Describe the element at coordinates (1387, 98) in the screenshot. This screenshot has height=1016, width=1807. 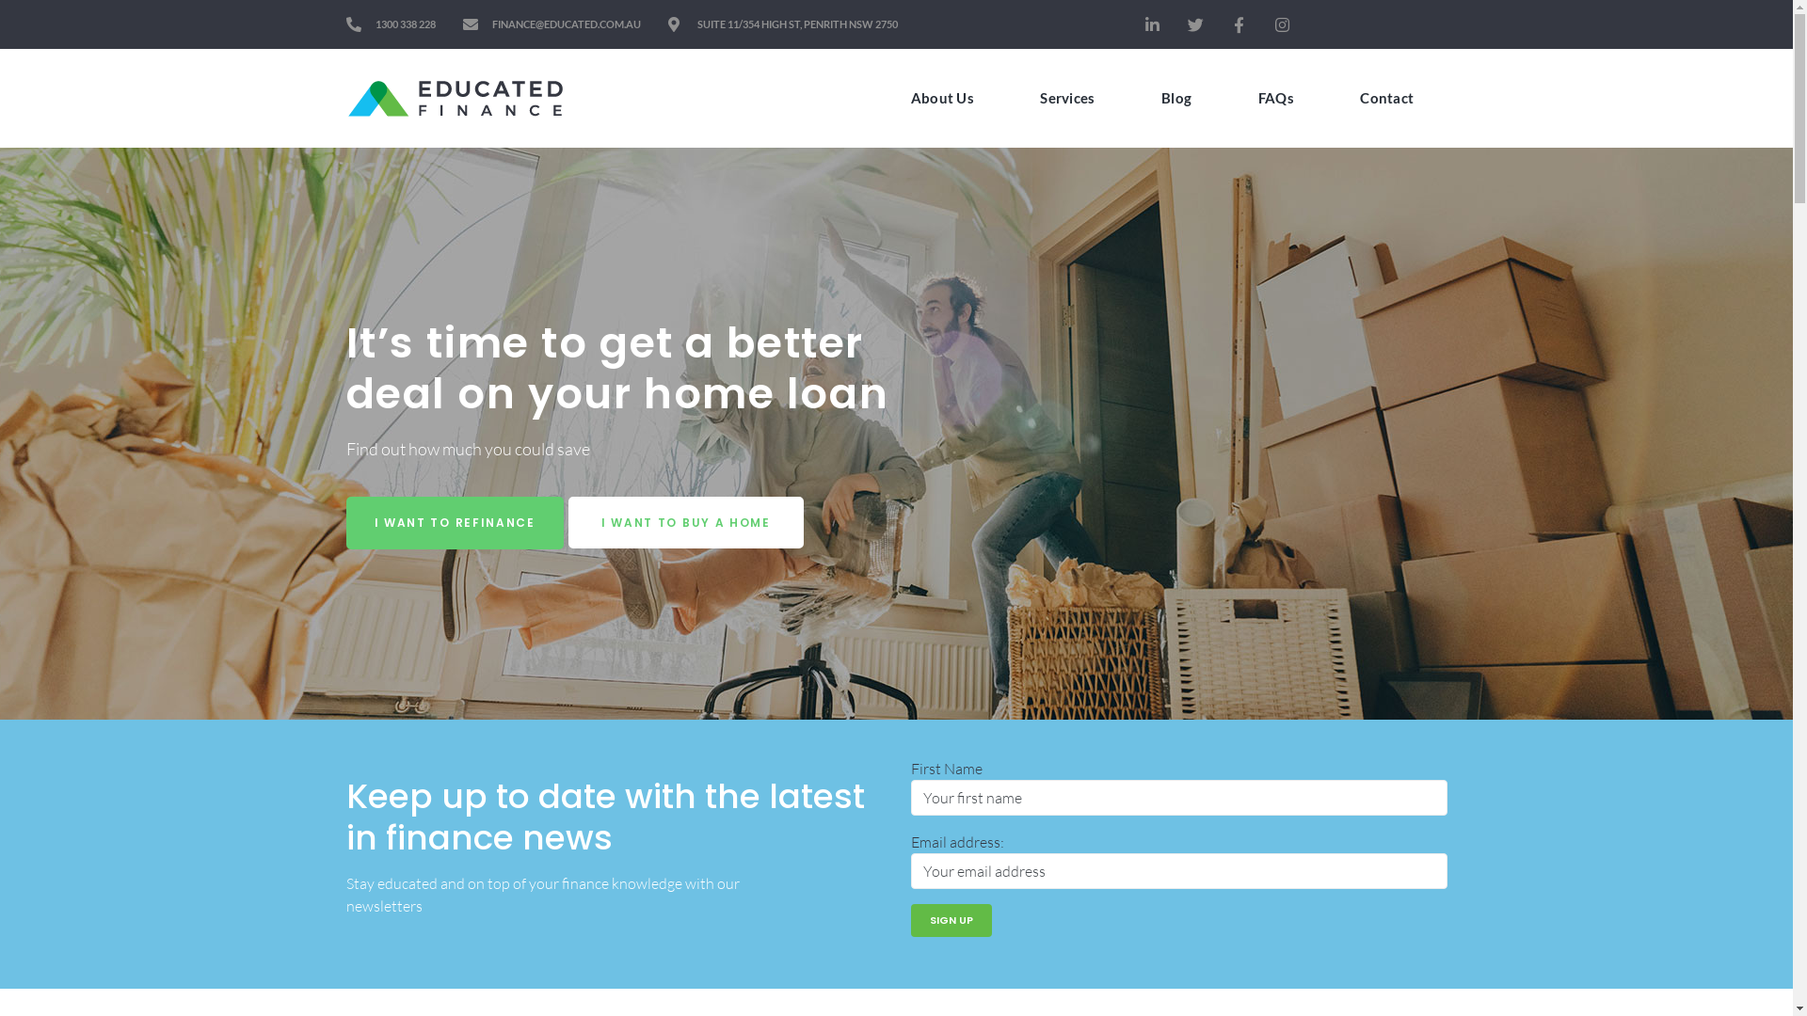
I see `Contact` at that location.